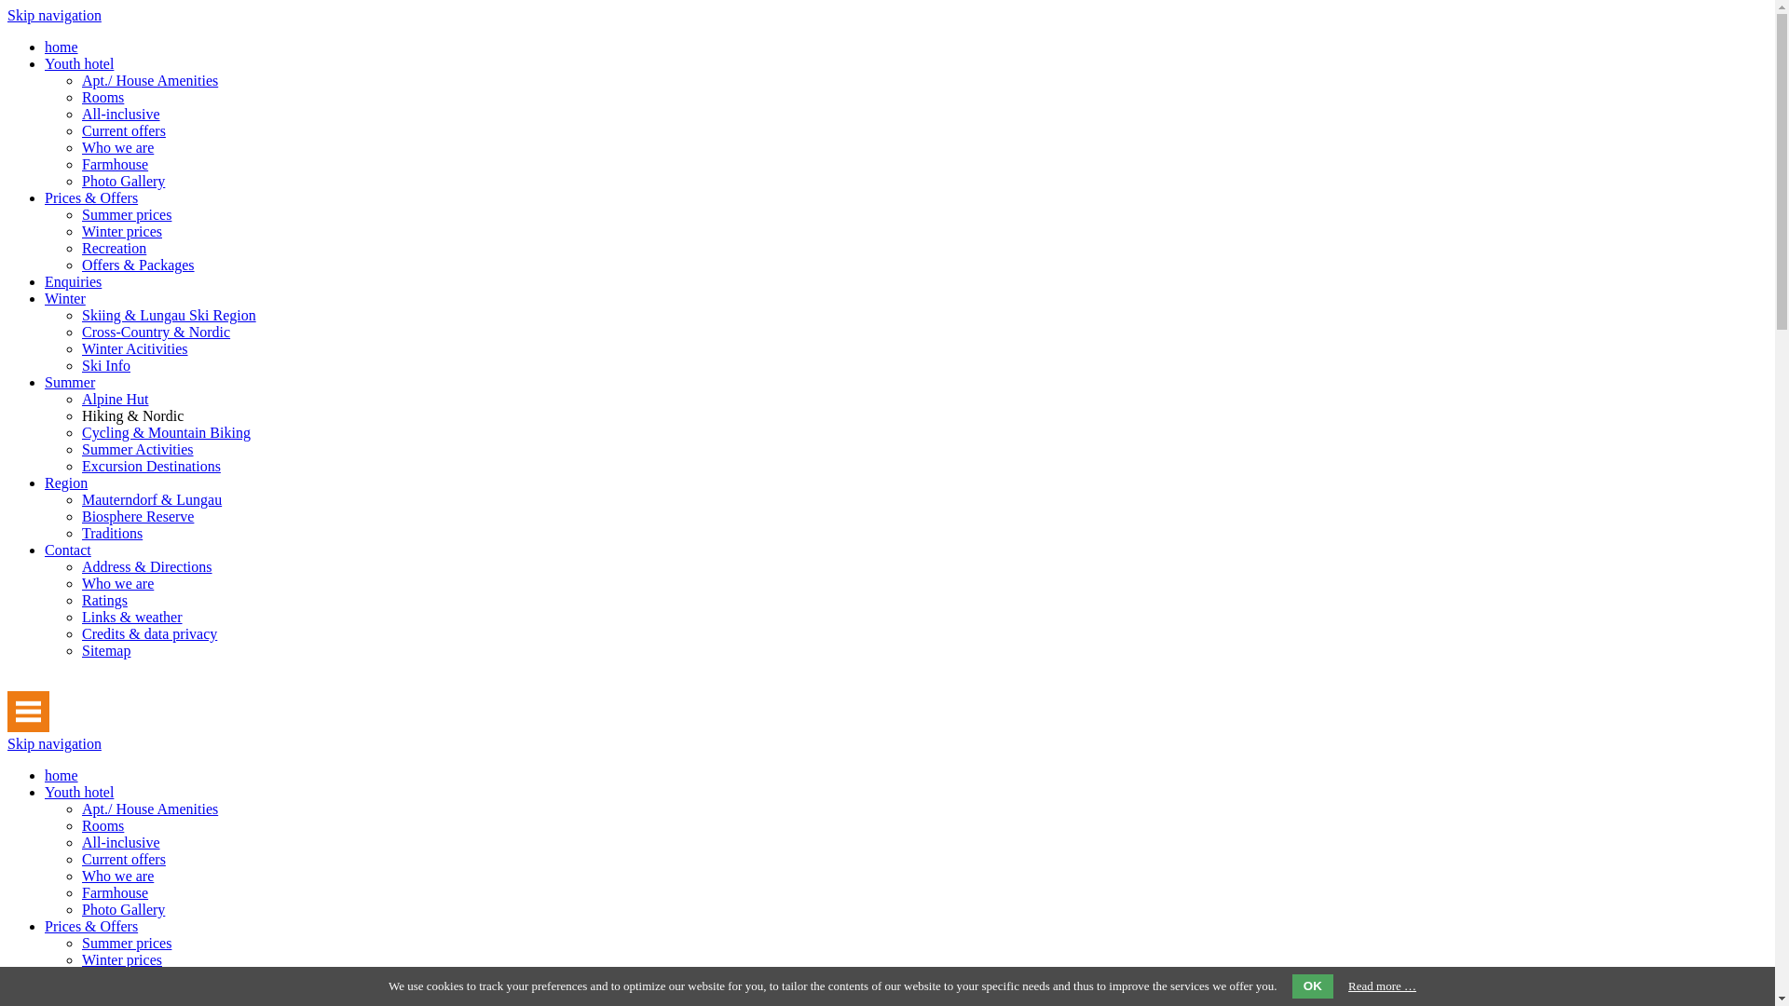 This screenshot has width=1789, height=1006. What do you see at coordinates (114, 248) in the screenshot?
I see `Recreation` at bounding box center [114, 248].